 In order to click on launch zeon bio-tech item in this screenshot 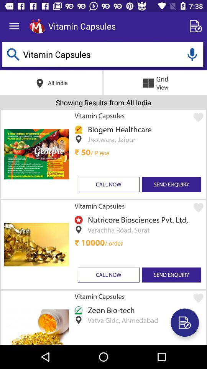, I will do `click(110, 310)`.